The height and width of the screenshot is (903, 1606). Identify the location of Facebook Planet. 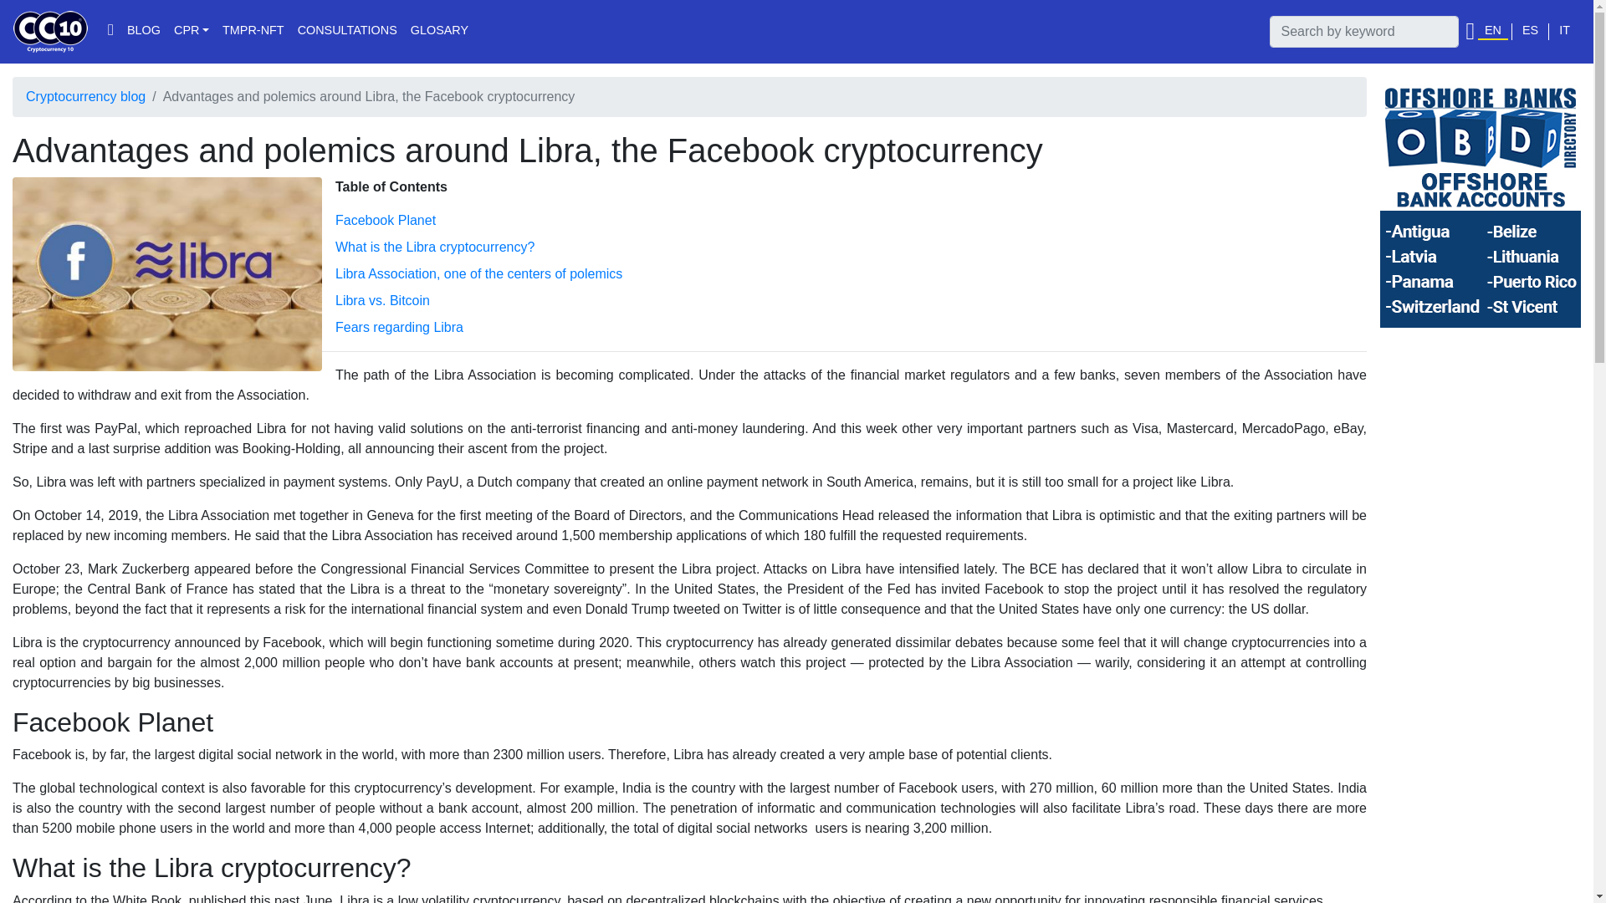
(385, 220).